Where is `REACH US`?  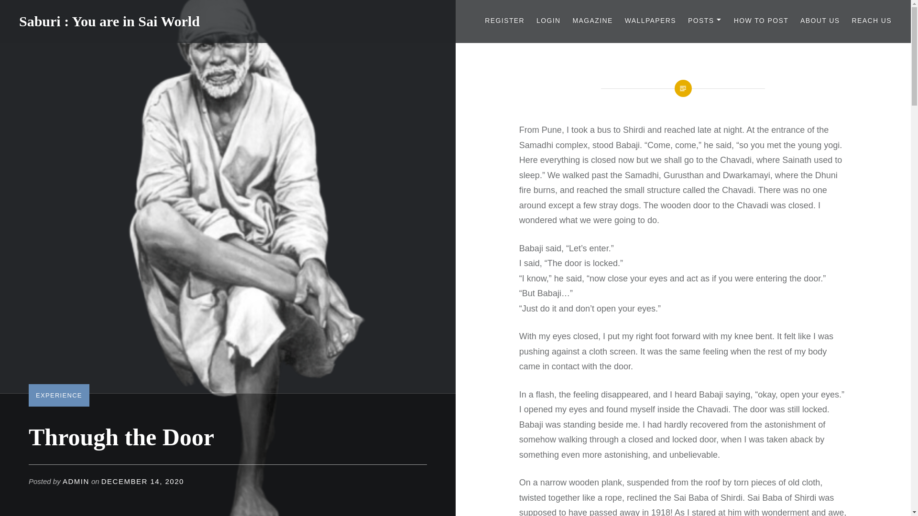
REACH US is located at coordinates (871, 21).